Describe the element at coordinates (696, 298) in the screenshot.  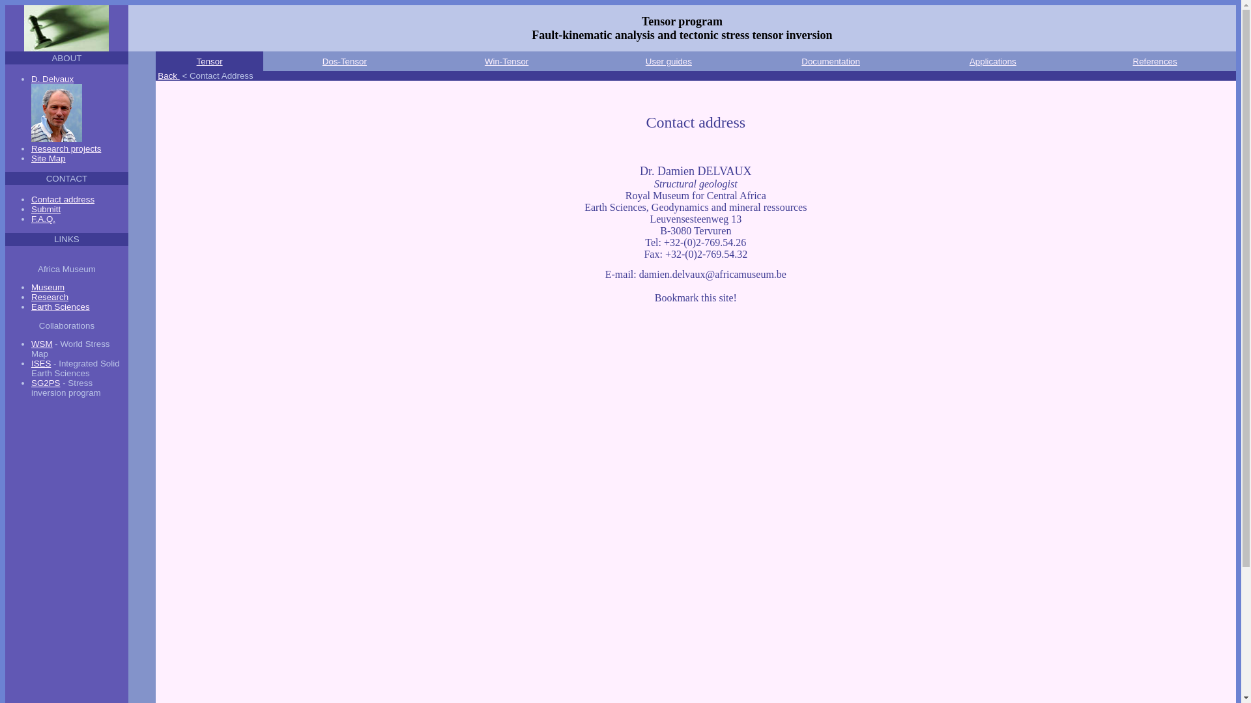
I see `Bookmark this site!` at that location.